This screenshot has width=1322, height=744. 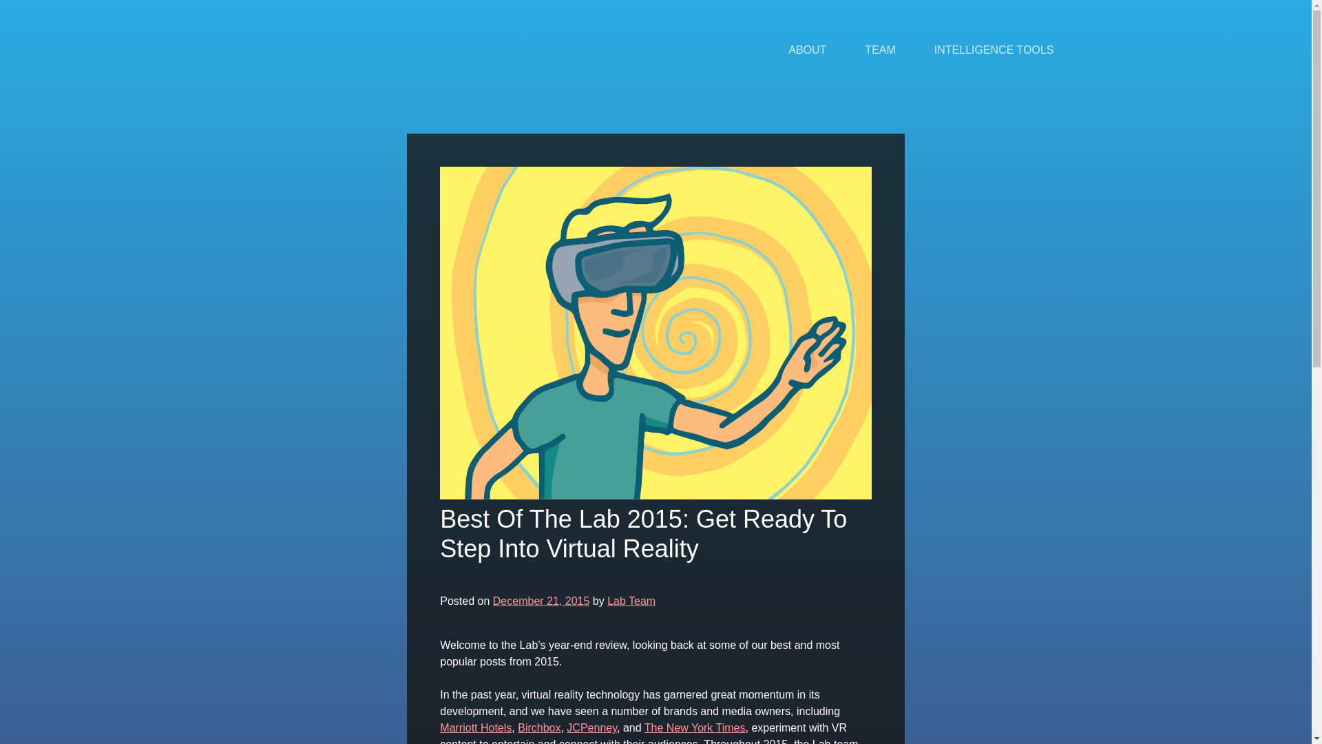 What do you see at coordinates (880, 50) in the screenshot?
I see `TEAM` at bounding box center [880, 50].